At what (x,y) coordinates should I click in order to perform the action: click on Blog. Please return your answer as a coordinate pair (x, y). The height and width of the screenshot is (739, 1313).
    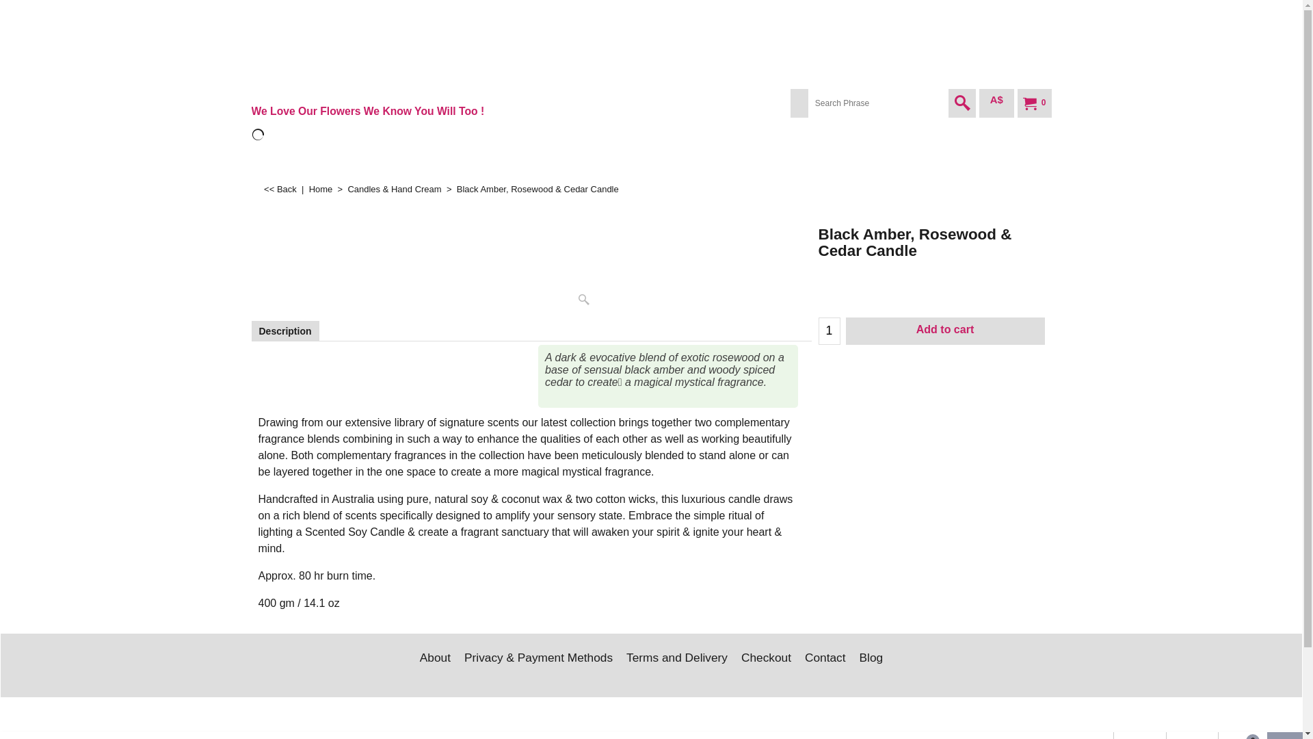
    Looking at the image, I should click on (871, 660).